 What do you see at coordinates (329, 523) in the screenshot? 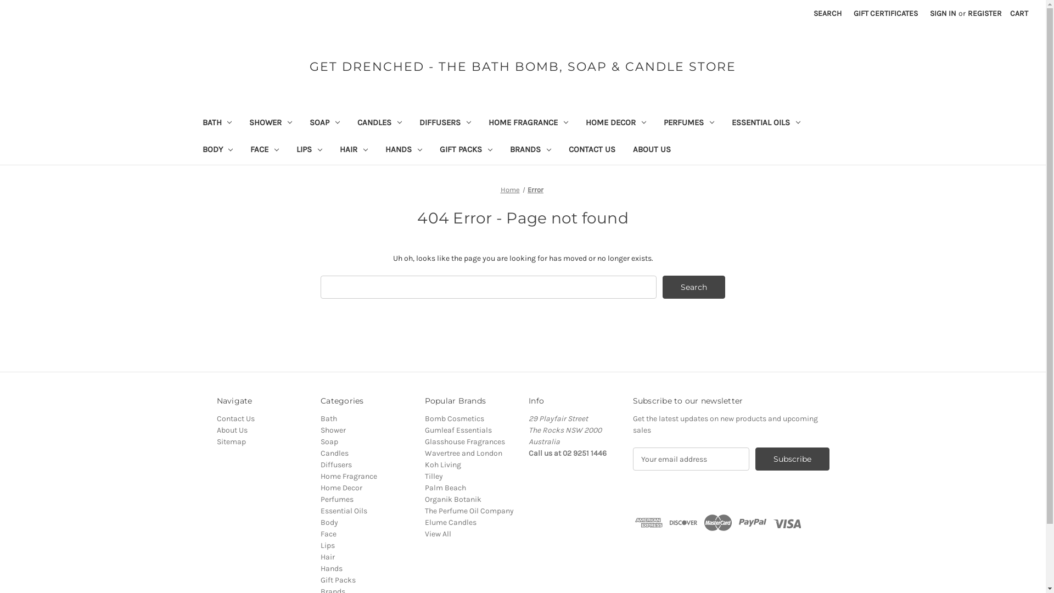
I see `Body` at bounding box center [329, 523].